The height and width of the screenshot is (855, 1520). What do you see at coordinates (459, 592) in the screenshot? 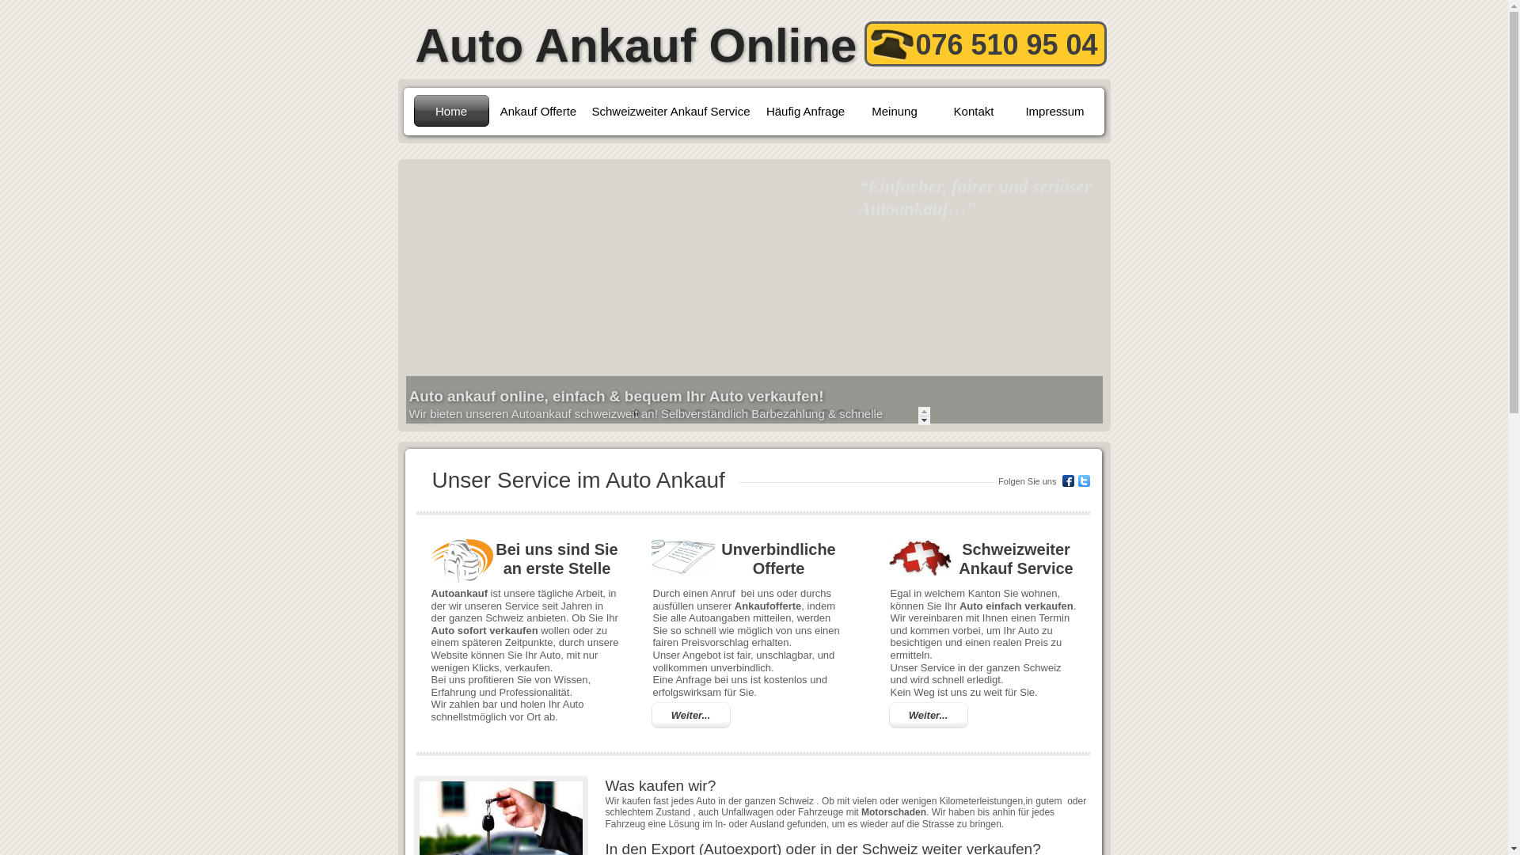
I see `Autoankauf` at bounding box center [459, 592].